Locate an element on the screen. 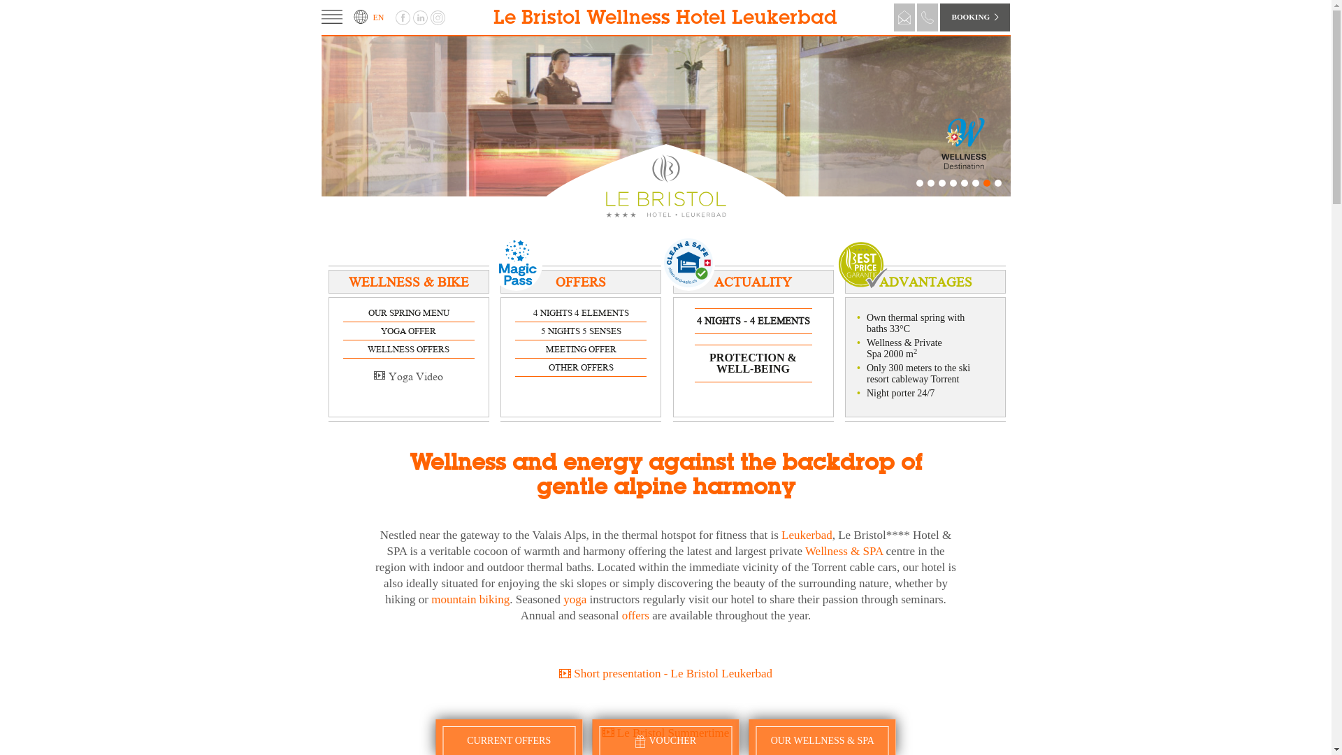 The width and height of the screenshot is (1342, 755). Email is located at coordinates (904, 17).